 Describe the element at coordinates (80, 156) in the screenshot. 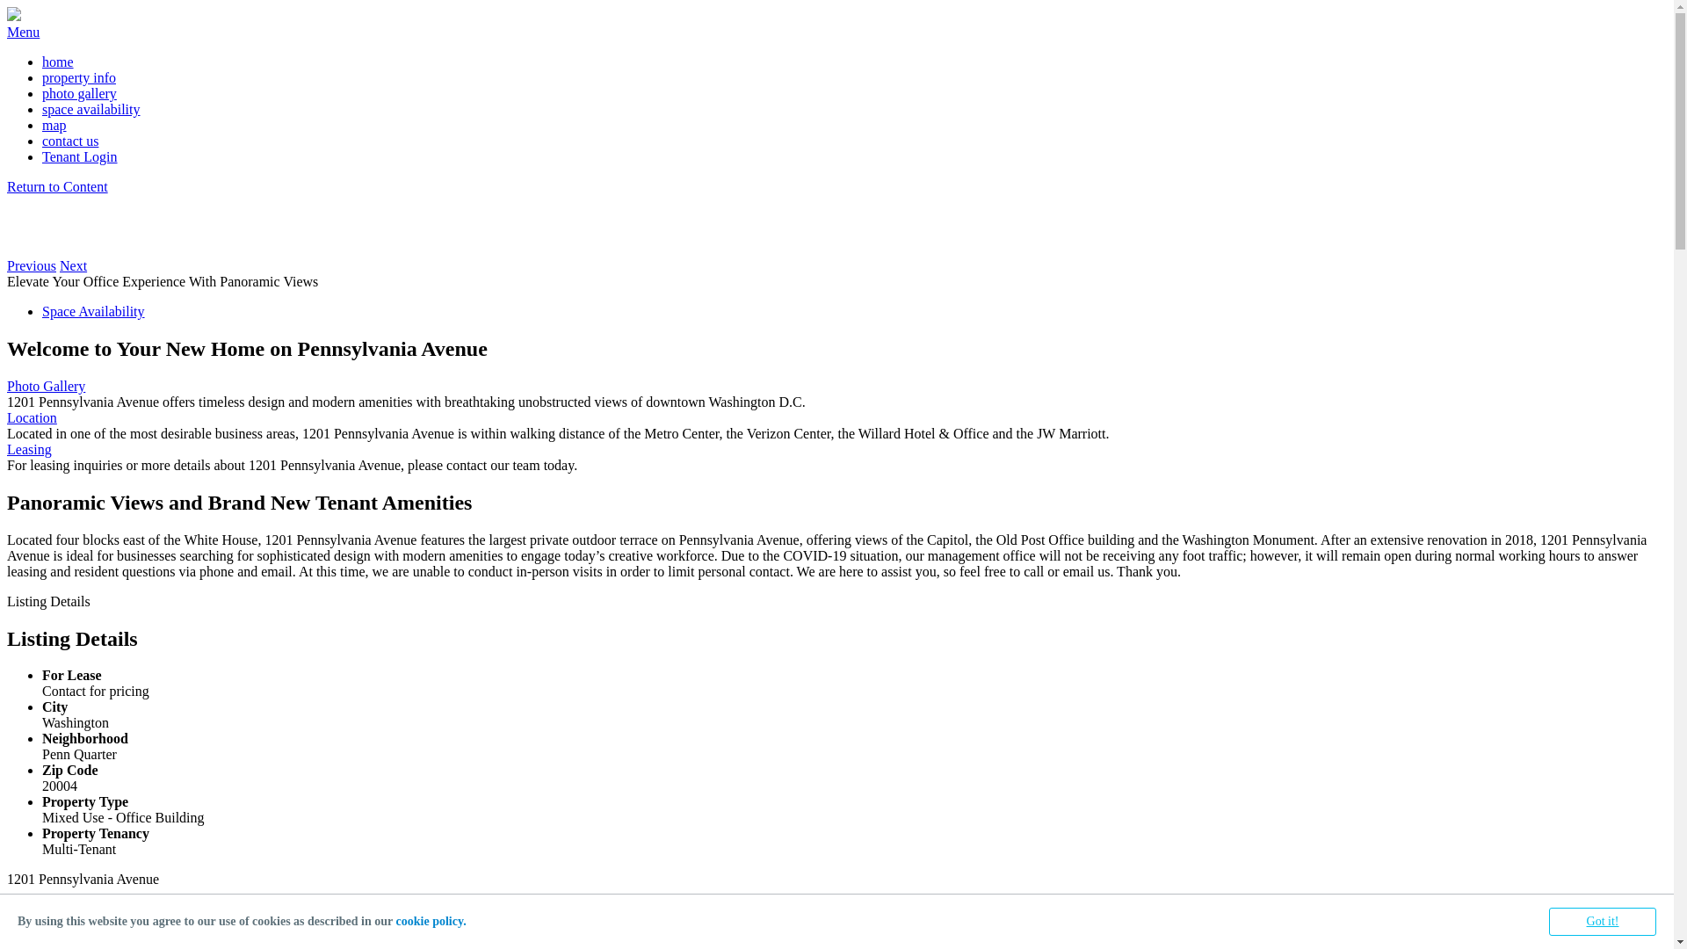

I see `Tenant Login` at that location.